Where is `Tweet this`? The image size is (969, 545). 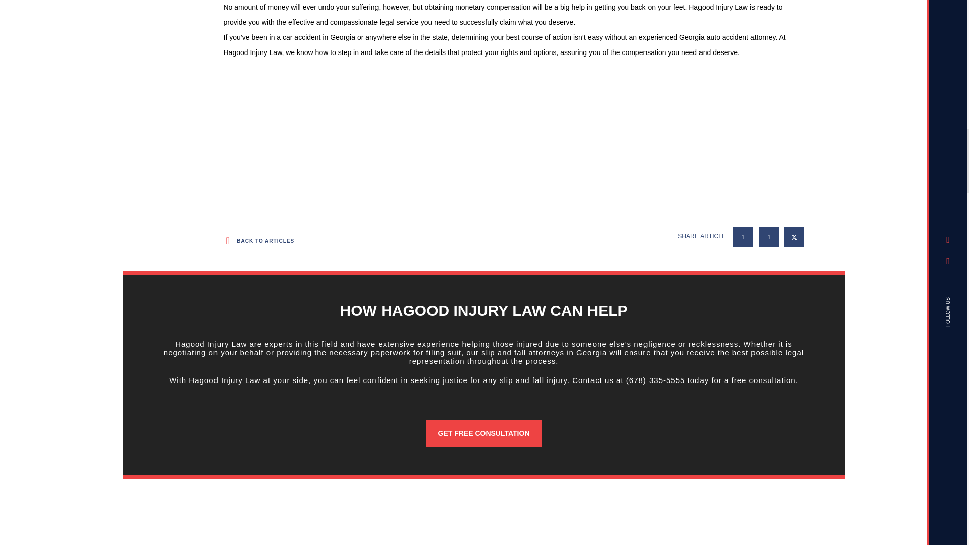 Tweet this is located at coordinates (794, 237).